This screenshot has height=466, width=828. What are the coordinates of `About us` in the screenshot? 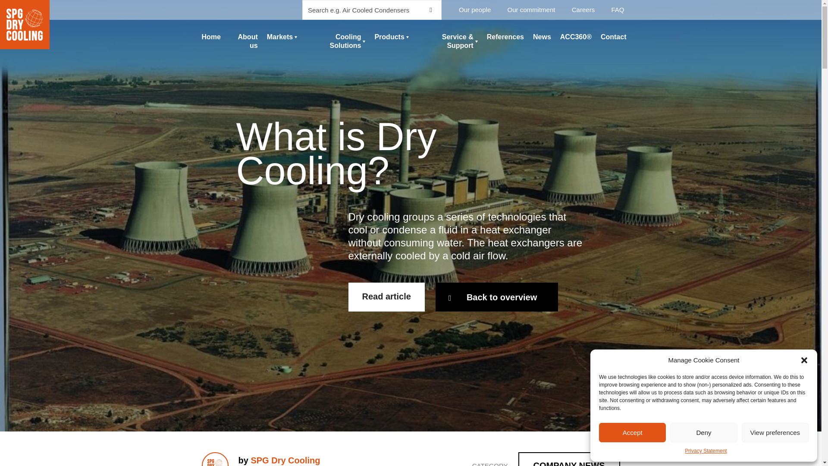 It's located at (244, 41).